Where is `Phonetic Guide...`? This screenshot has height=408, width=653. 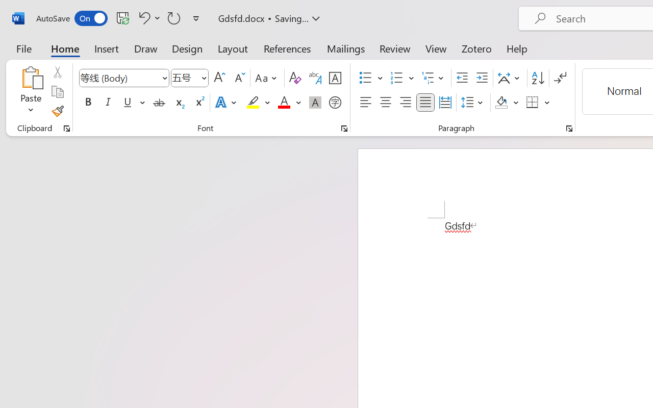 Phonetic Guide... is located at coordinates (315, 78).